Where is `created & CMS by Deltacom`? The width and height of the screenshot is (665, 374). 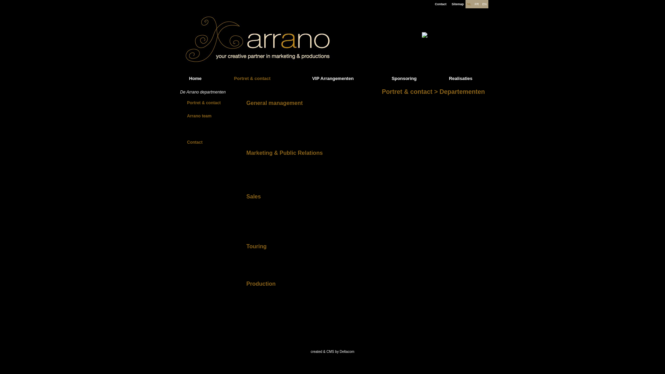 created & CMS by Deltacom is located at coordinates (332, 351).